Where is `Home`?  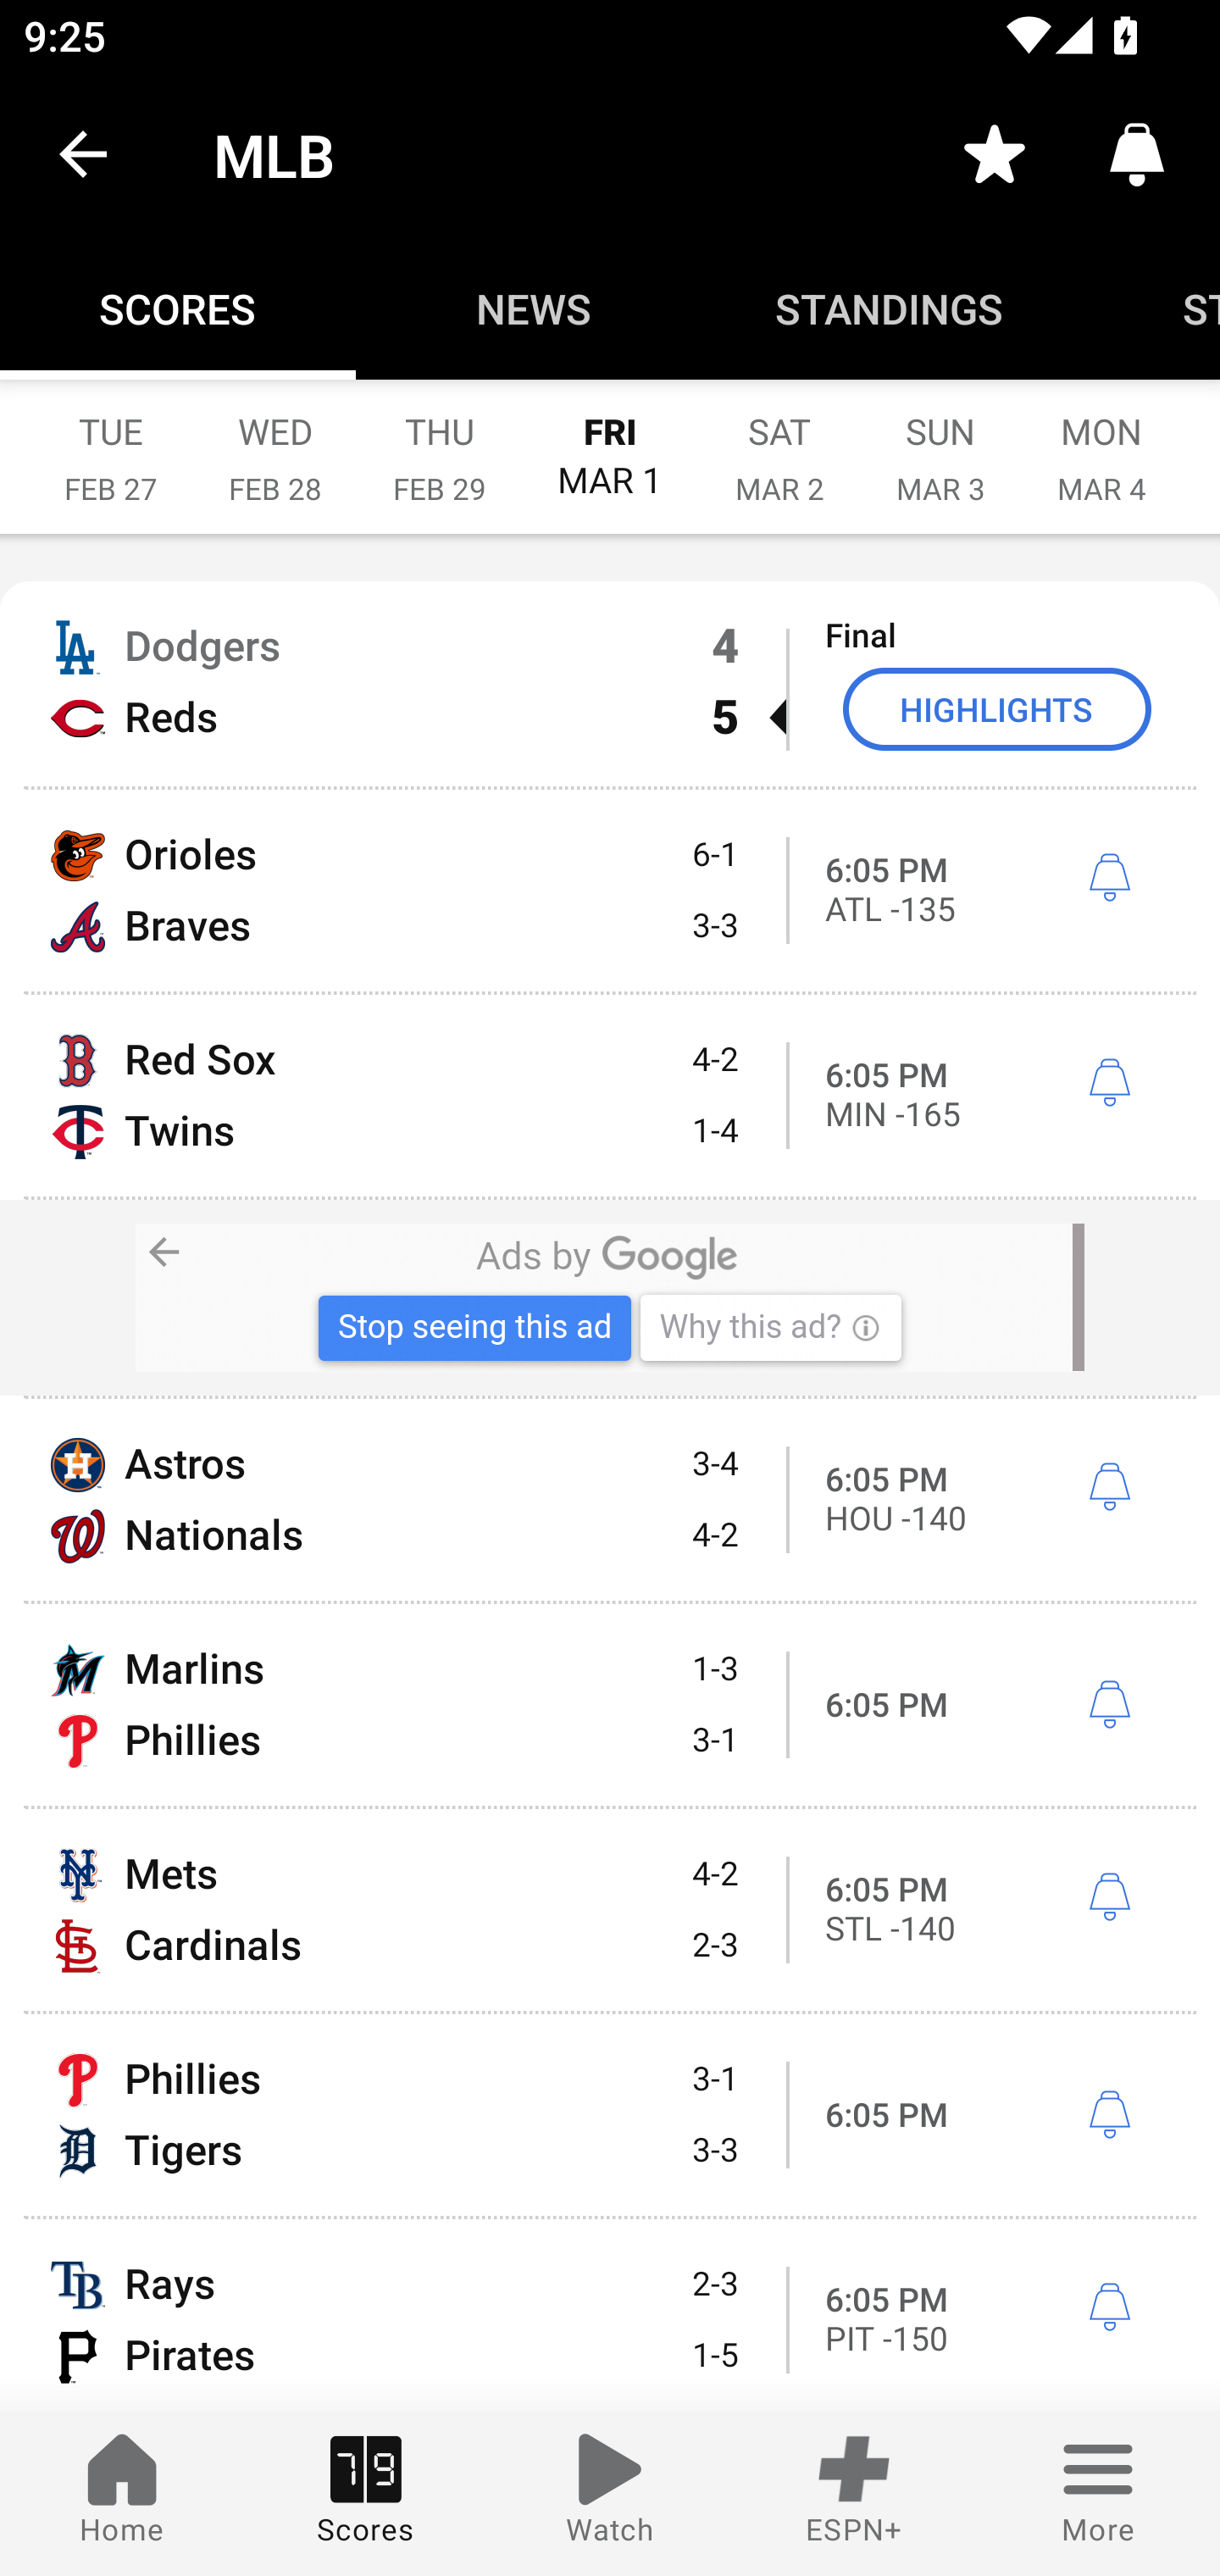
Home is located at coordinates (122, 2493).